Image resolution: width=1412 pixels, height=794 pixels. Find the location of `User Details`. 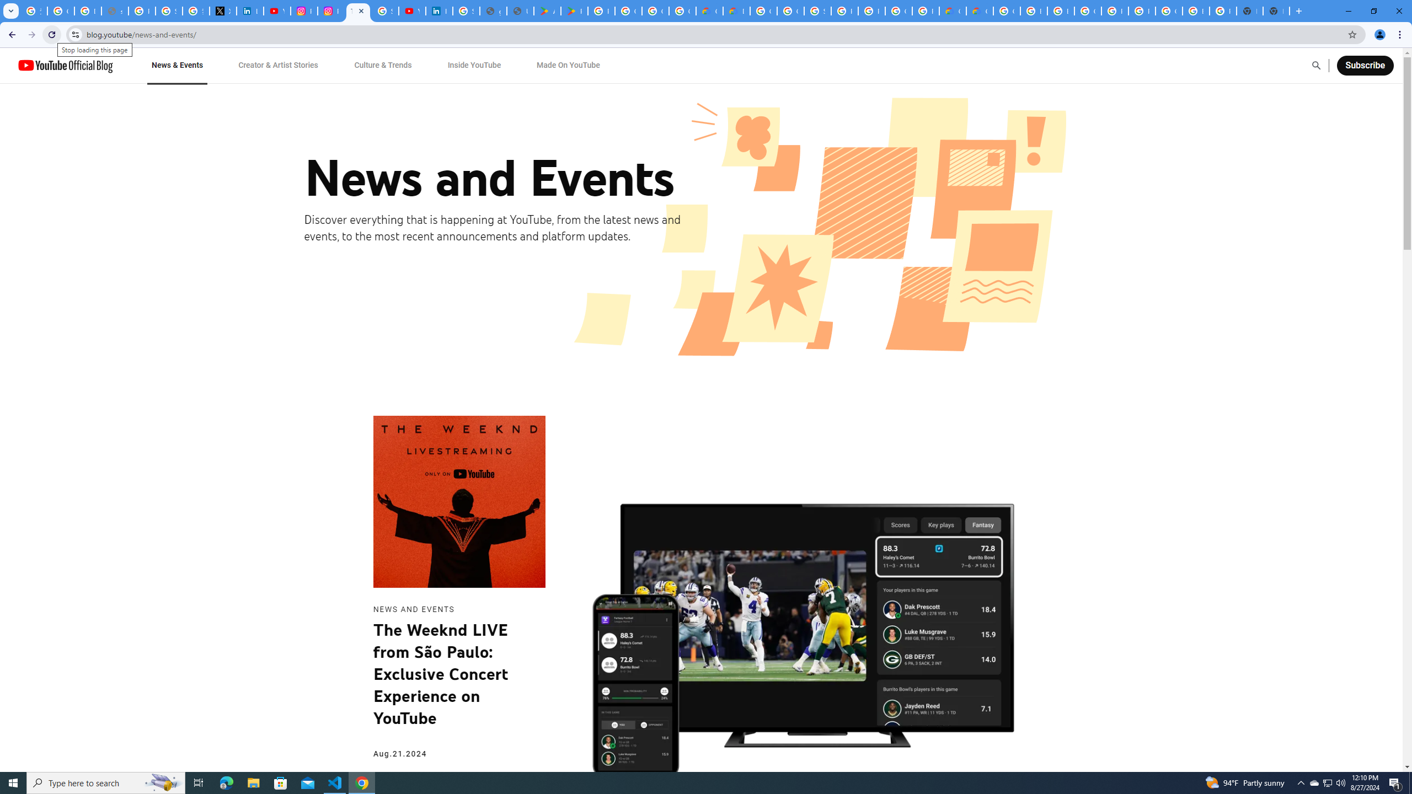

User Details is located at coordinates (520, 11).